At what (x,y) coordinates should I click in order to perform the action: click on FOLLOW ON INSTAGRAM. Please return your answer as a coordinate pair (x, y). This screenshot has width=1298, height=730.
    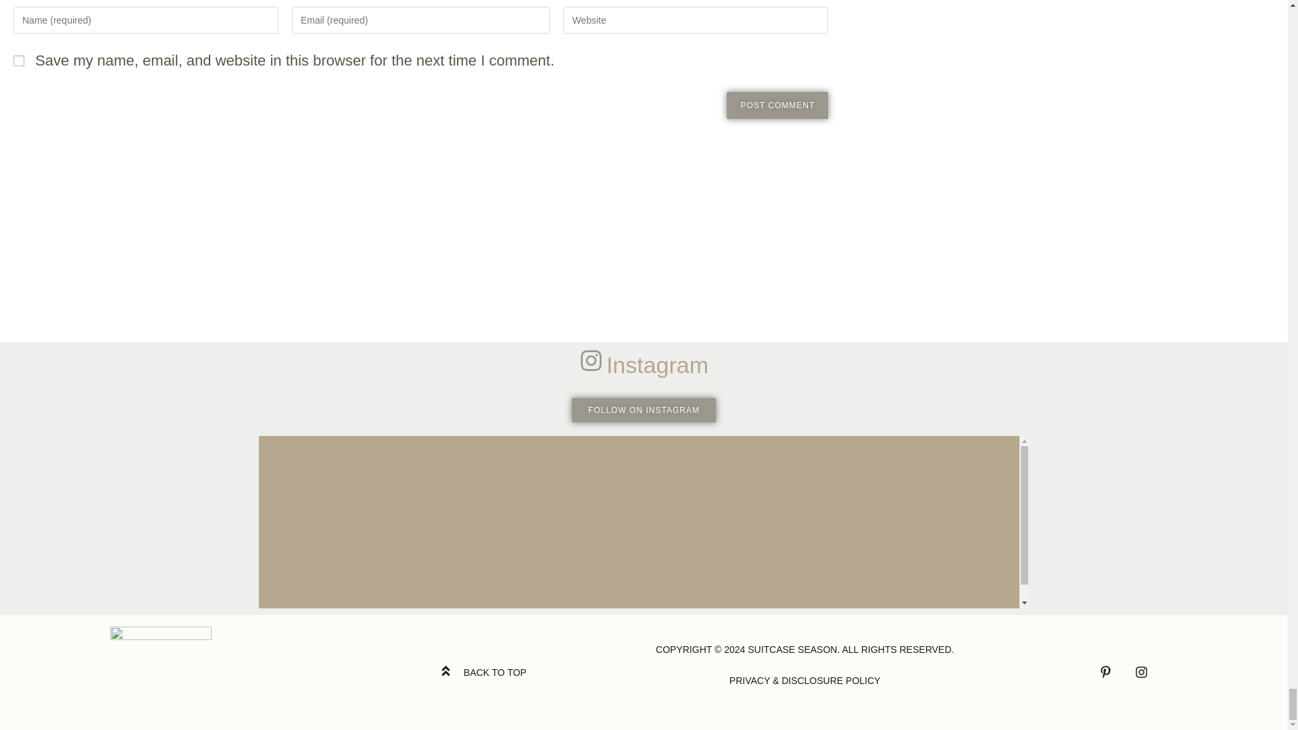
    Looking at the image, I should click on (644, 410).